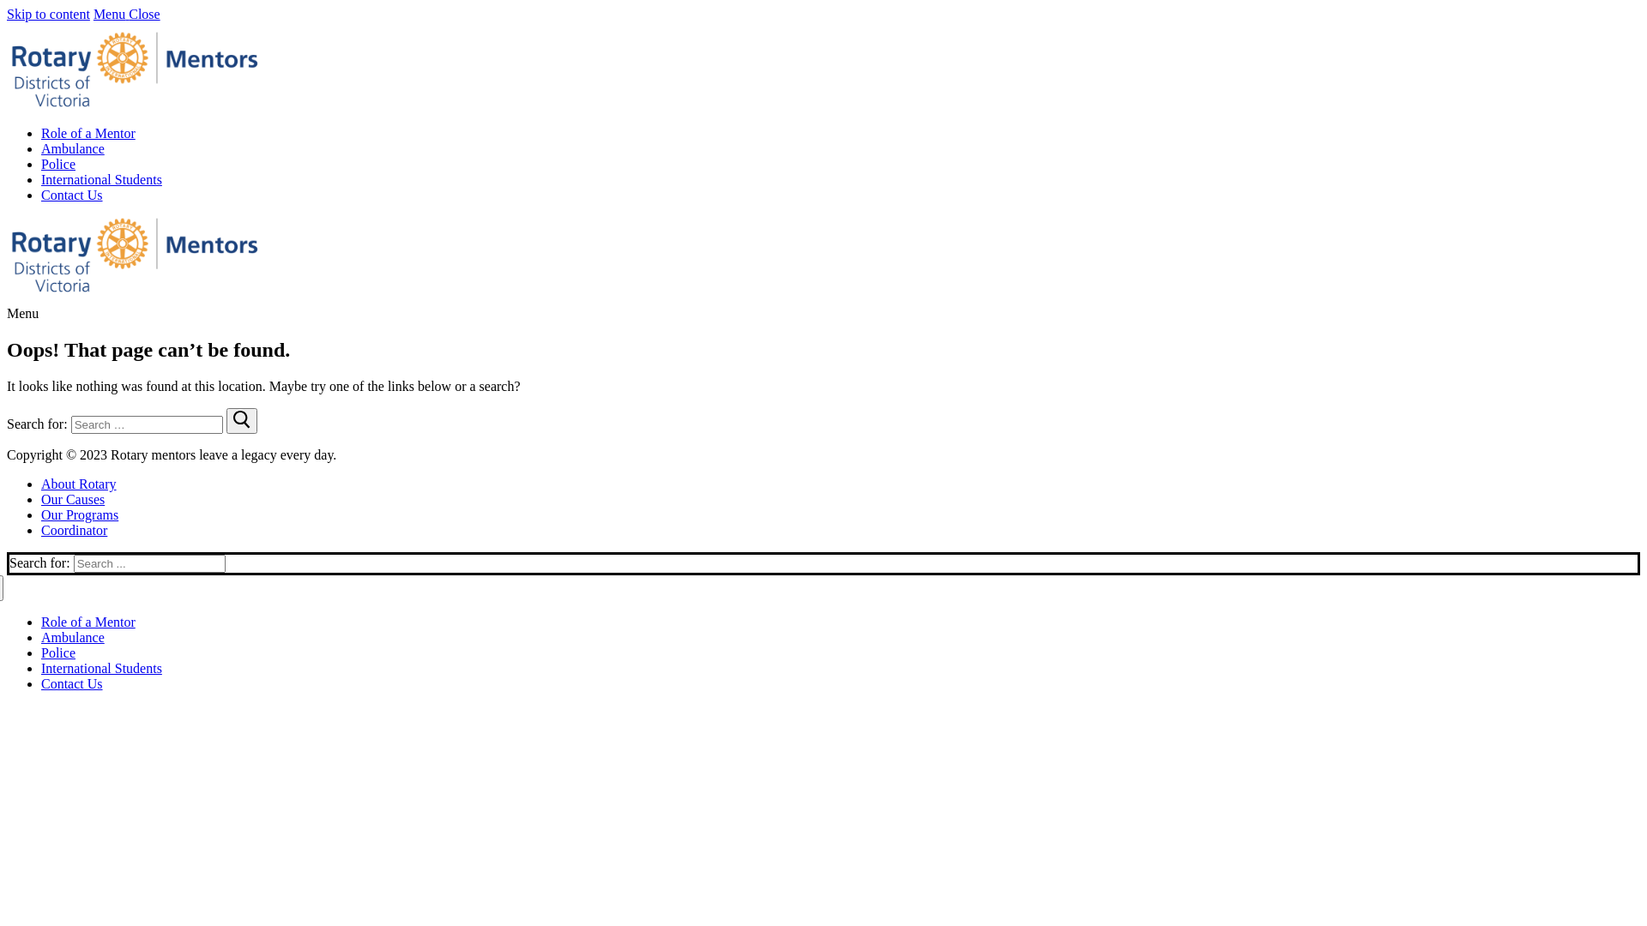 The height and width of the screenshot is (926, 1647). What do you see at coordinates (72, 195) in the screenshot?
I see `Contact Us` at bounding box center [72, 195].